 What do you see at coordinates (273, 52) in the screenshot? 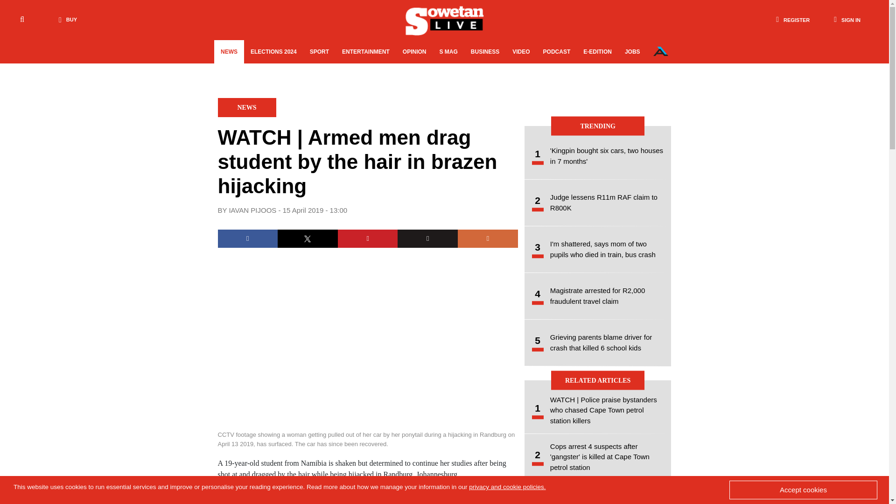
I see `ELECTIONS 2024` at bounding box center [273, 52].